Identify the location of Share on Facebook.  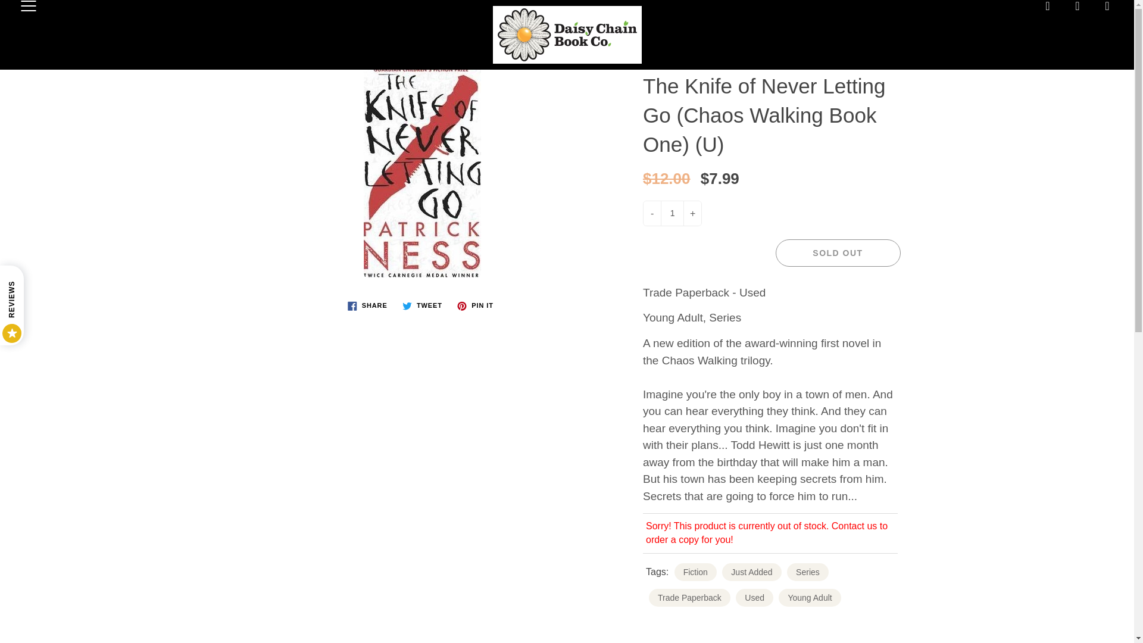
(367, 306).